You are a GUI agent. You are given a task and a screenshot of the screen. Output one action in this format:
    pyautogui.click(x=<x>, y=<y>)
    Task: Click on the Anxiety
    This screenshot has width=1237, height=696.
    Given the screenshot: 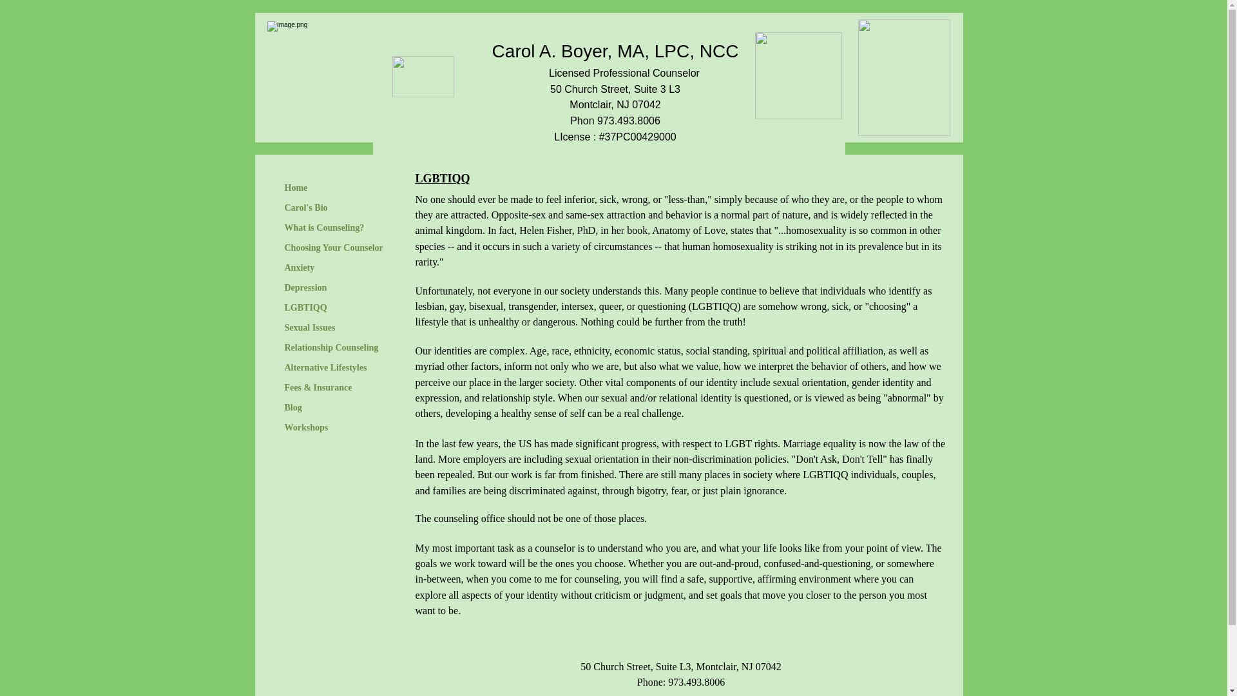 What is the action you would take?
    pyautogui.click(x=300, y=267)
    